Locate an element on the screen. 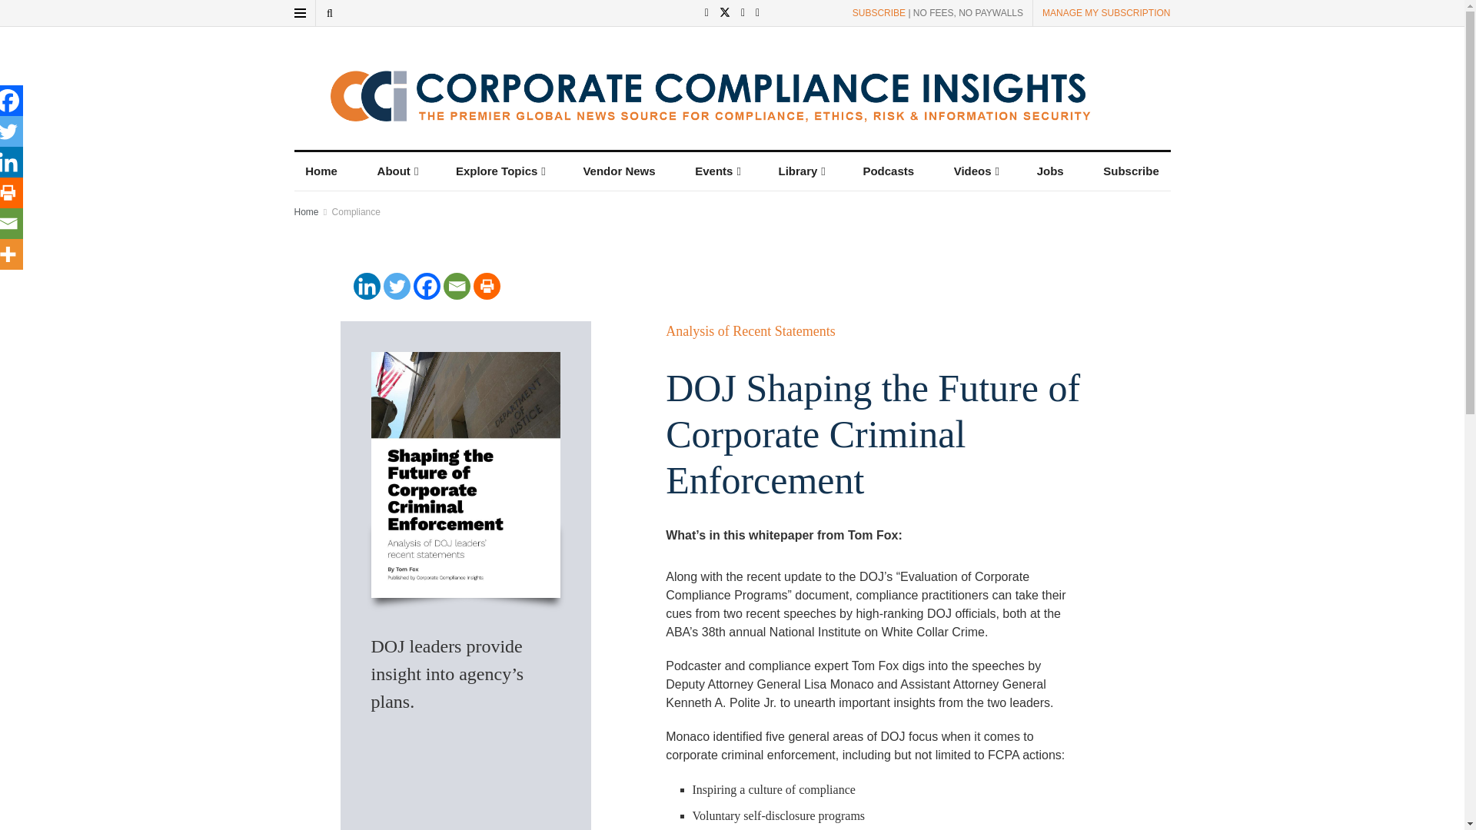 The image size is (1476, 830). Print is located at coordinates (487, 286).